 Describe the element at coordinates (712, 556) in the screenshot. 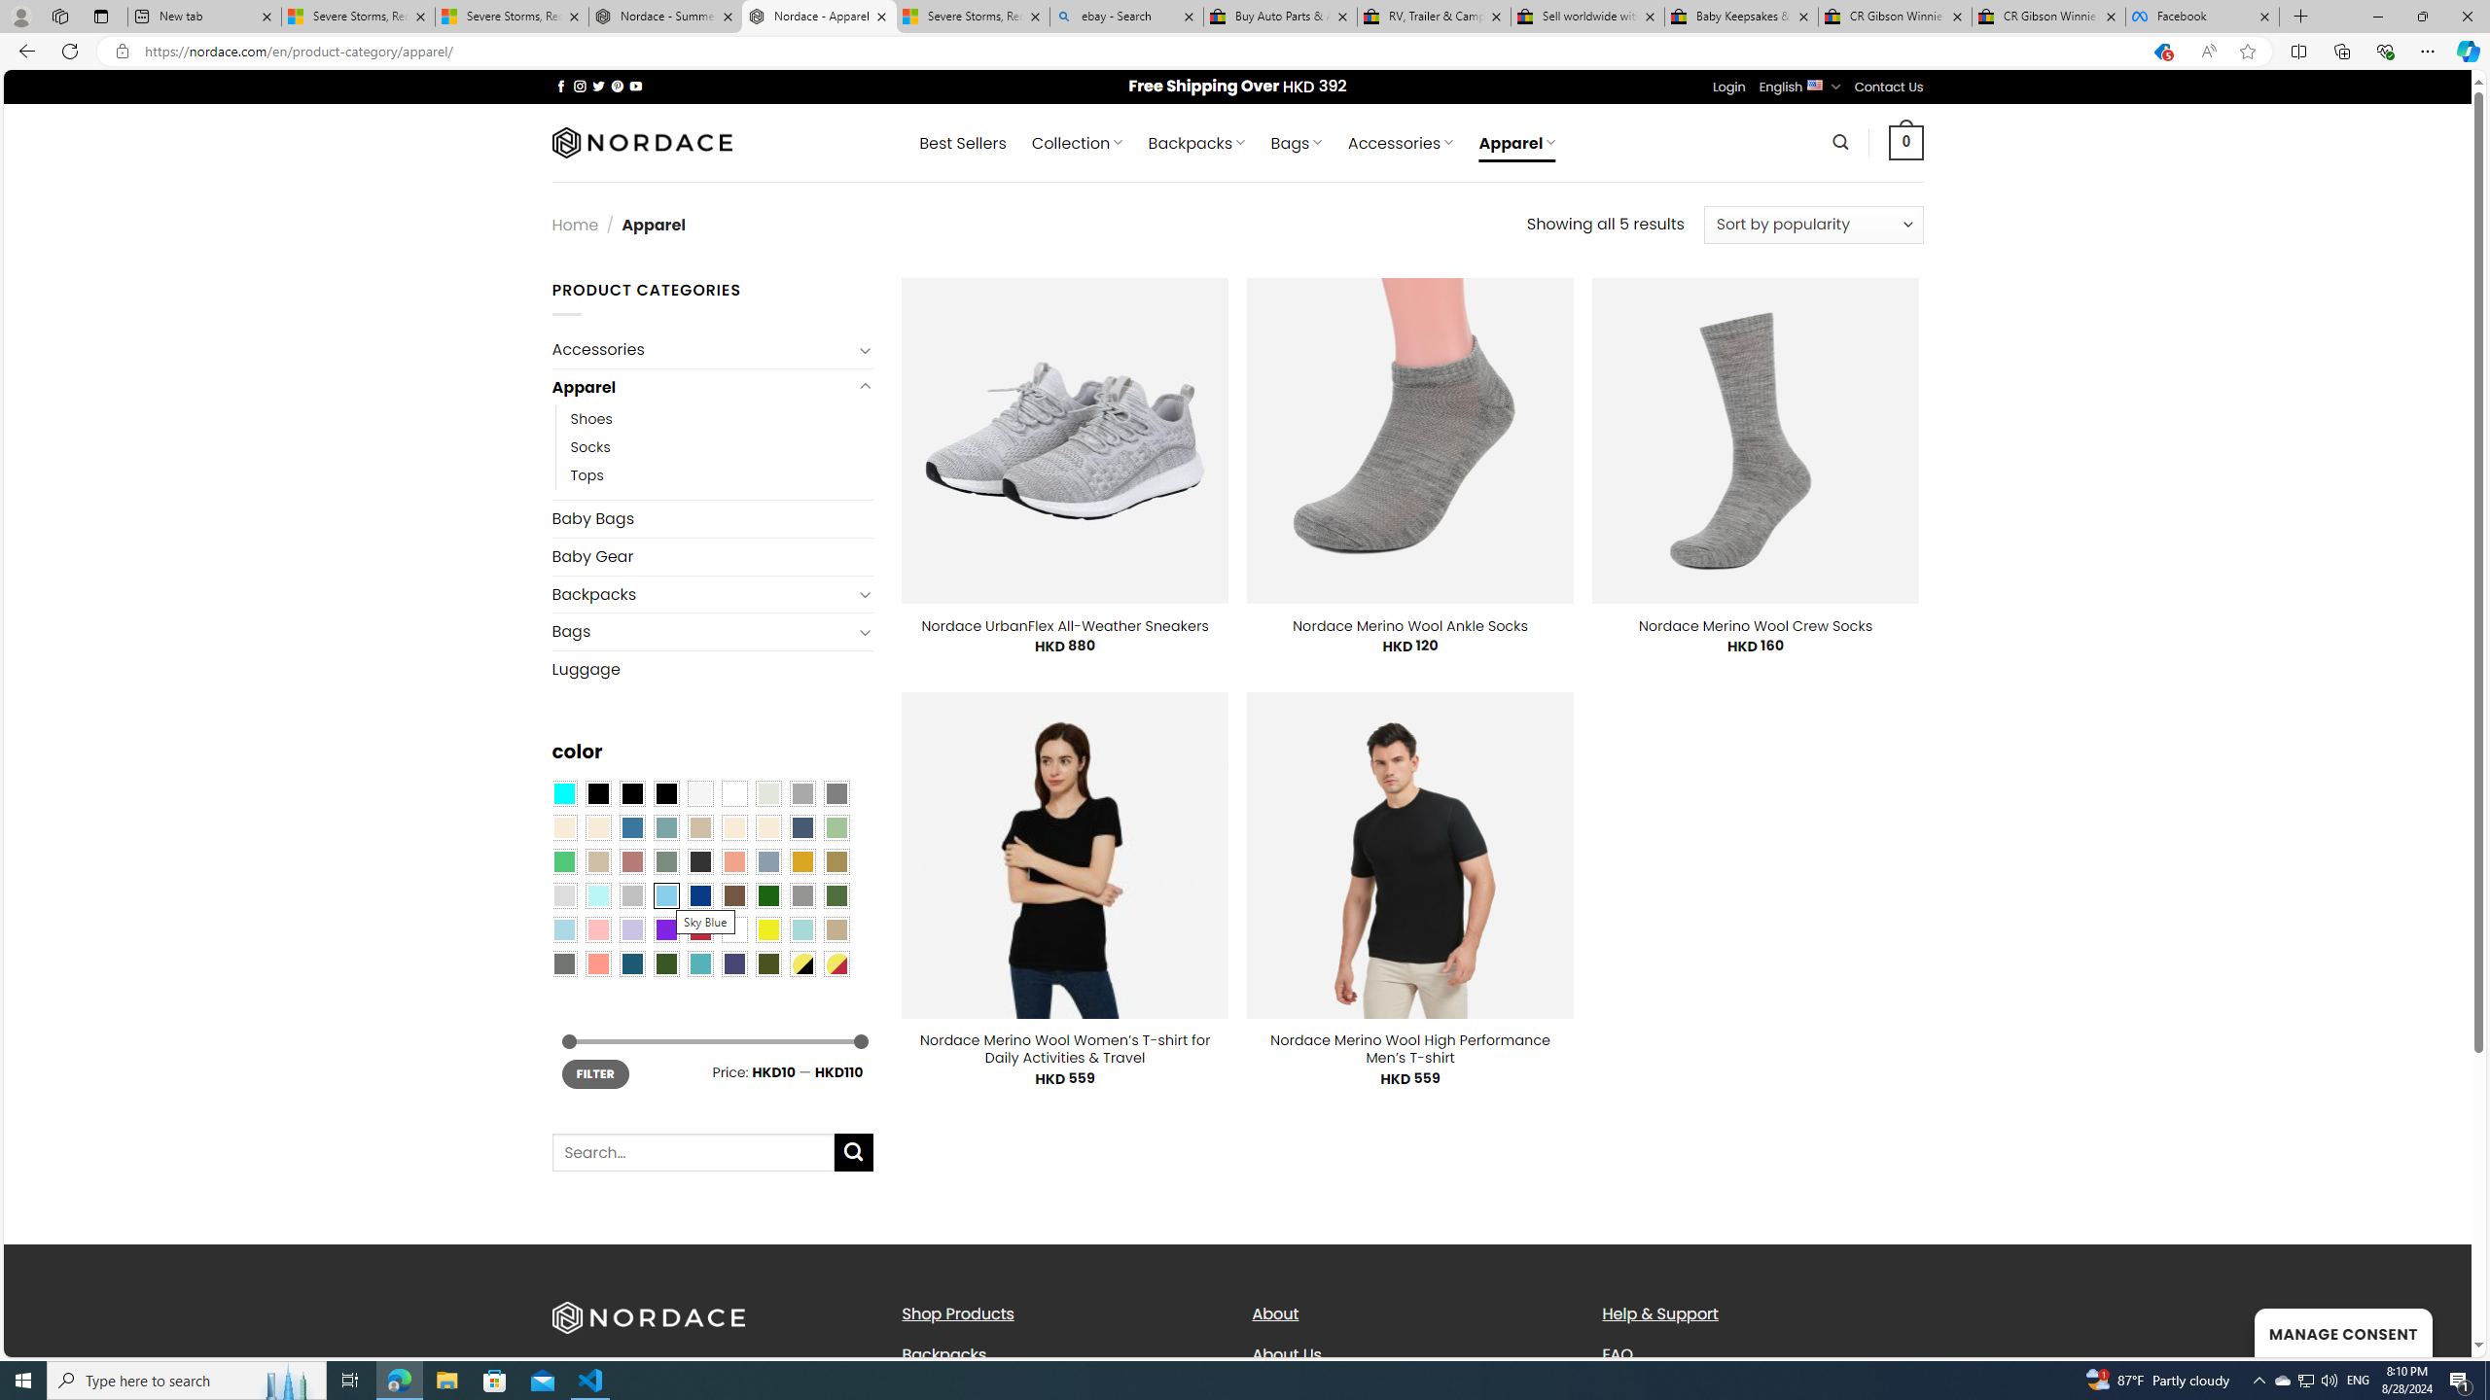

I see `Baby Gear` at that location.